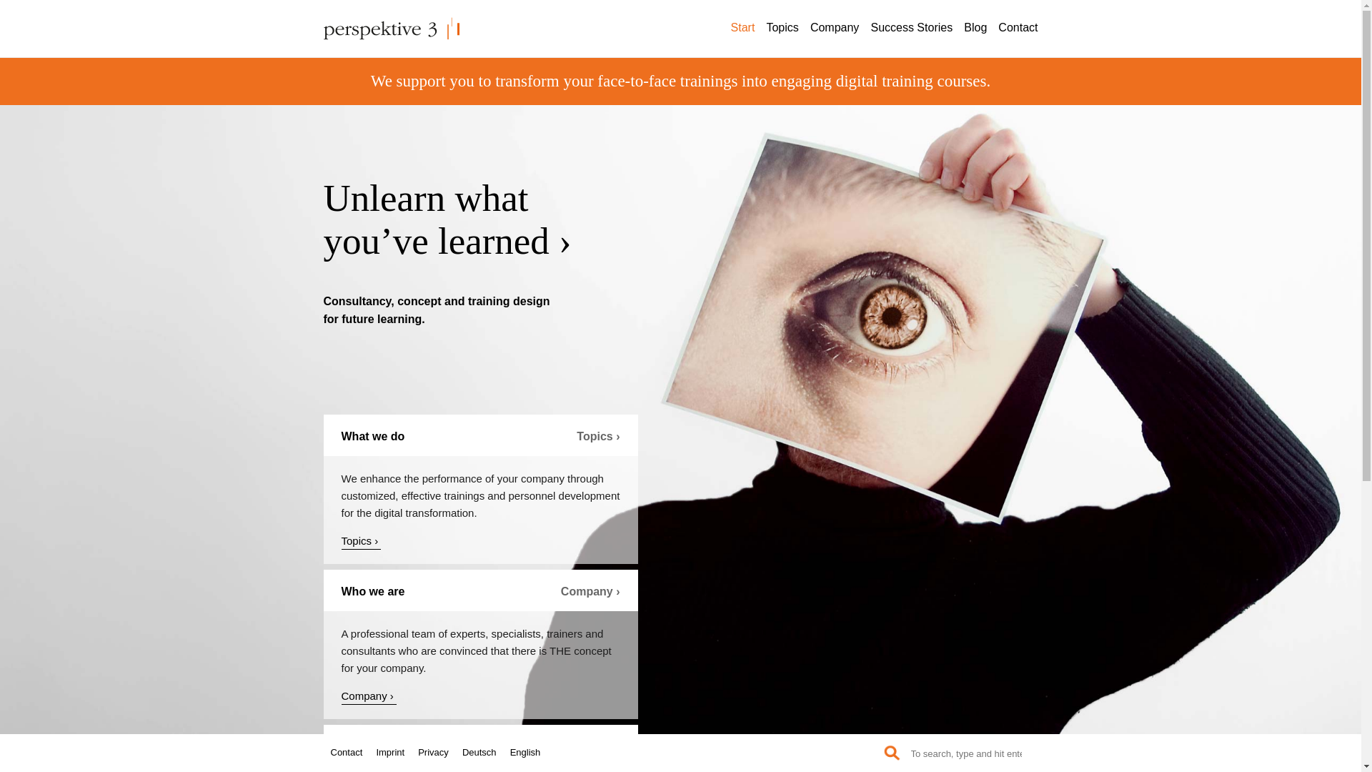  What do you see at coordinates (530, 752) in the screenshot?
I see `English` at bounding box center [530, 752].